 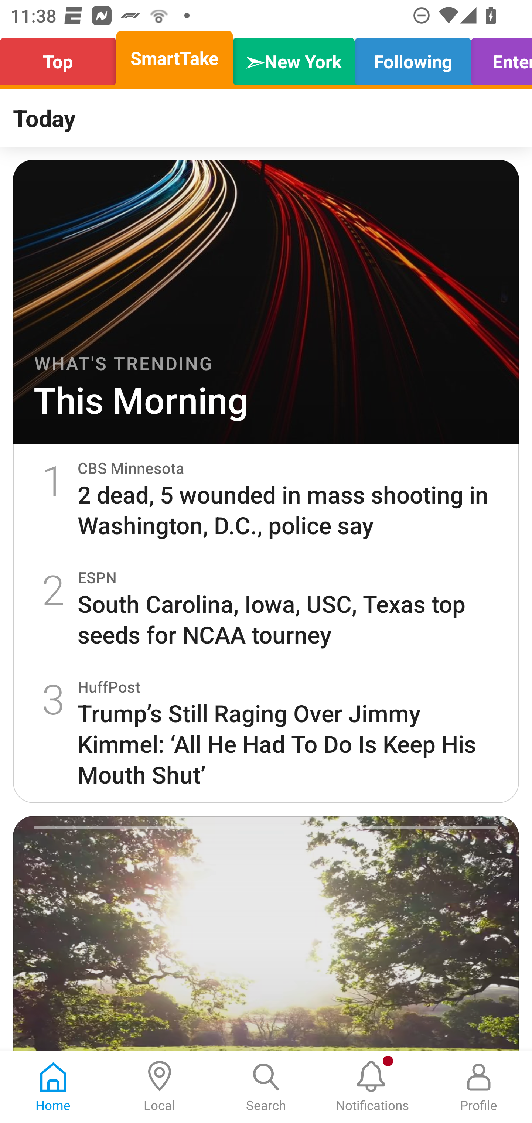 I want to click on SmartTake, so click(x=174, y=58).